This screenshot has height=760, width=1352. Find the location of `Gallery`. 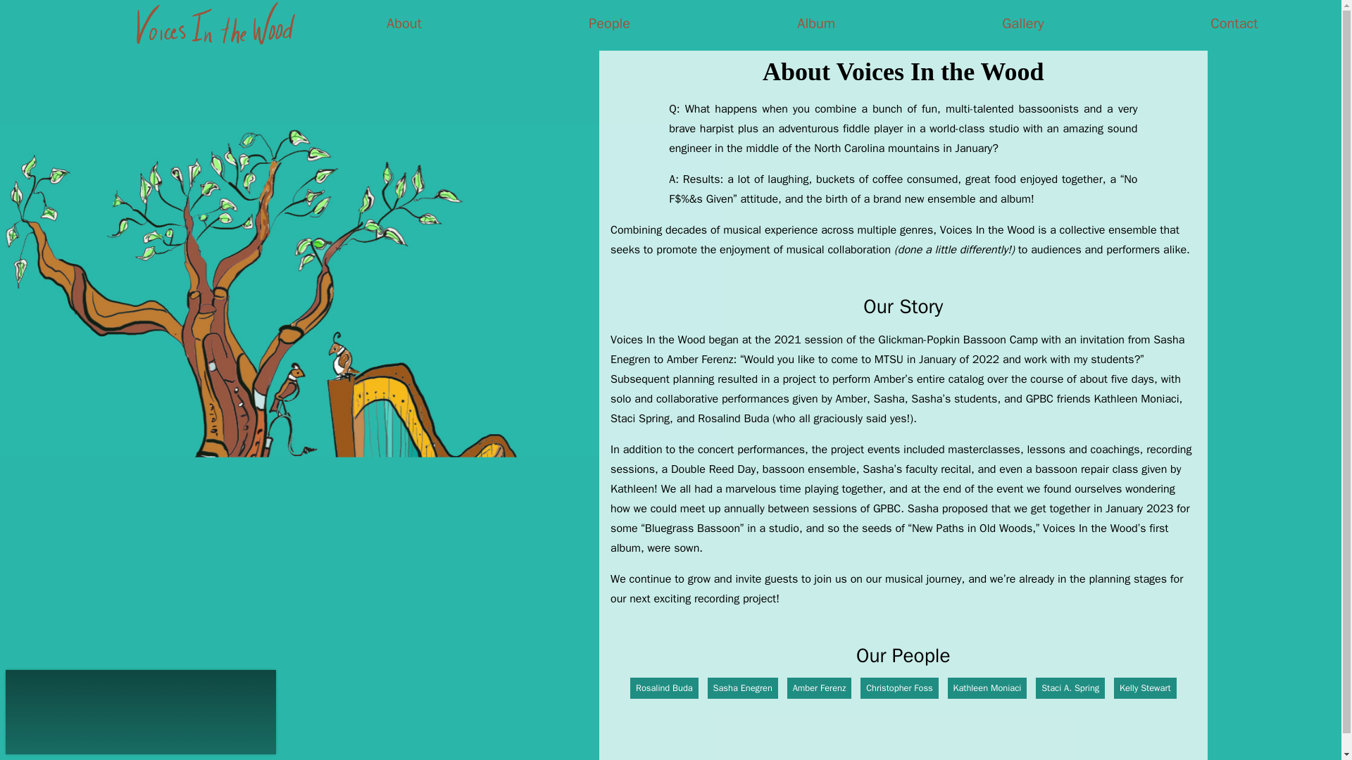

Gallery is located at coordinates (1022, 24).